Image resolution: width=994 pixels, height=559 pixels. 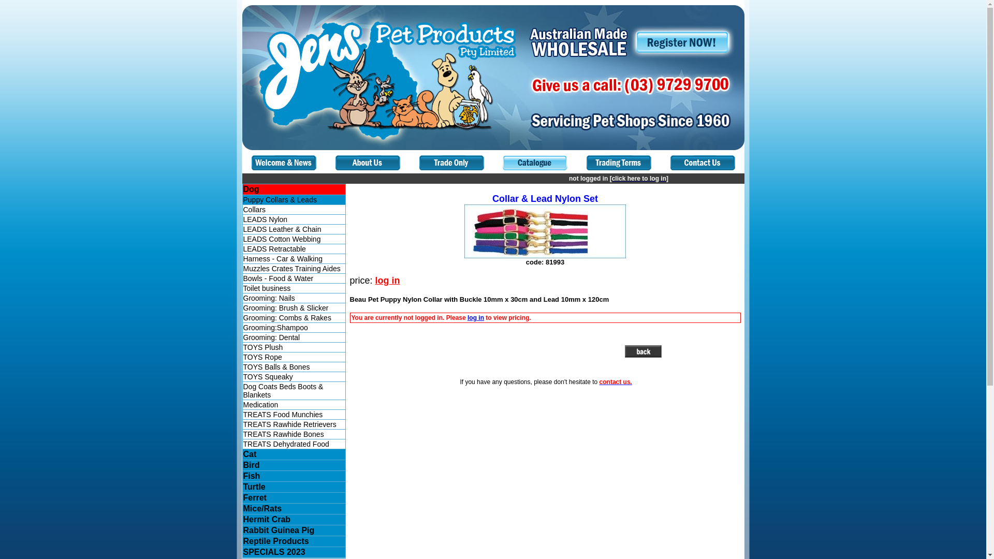 What do you see at coordinates (284, 391) in the screenshot?
I see `Dog Coats Beds Boots & Blankets` at bounding box center [284, 391].